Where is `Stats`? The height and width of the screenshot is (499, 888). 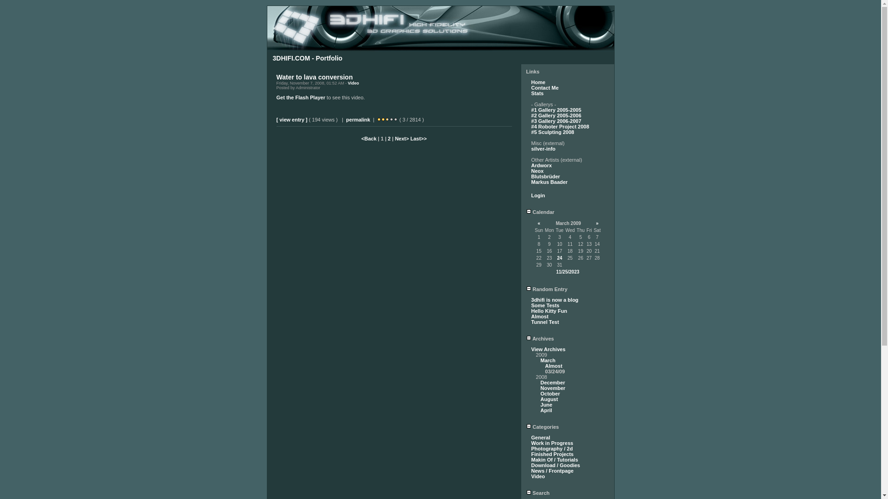 Stats is located at coordinates (537, 93).